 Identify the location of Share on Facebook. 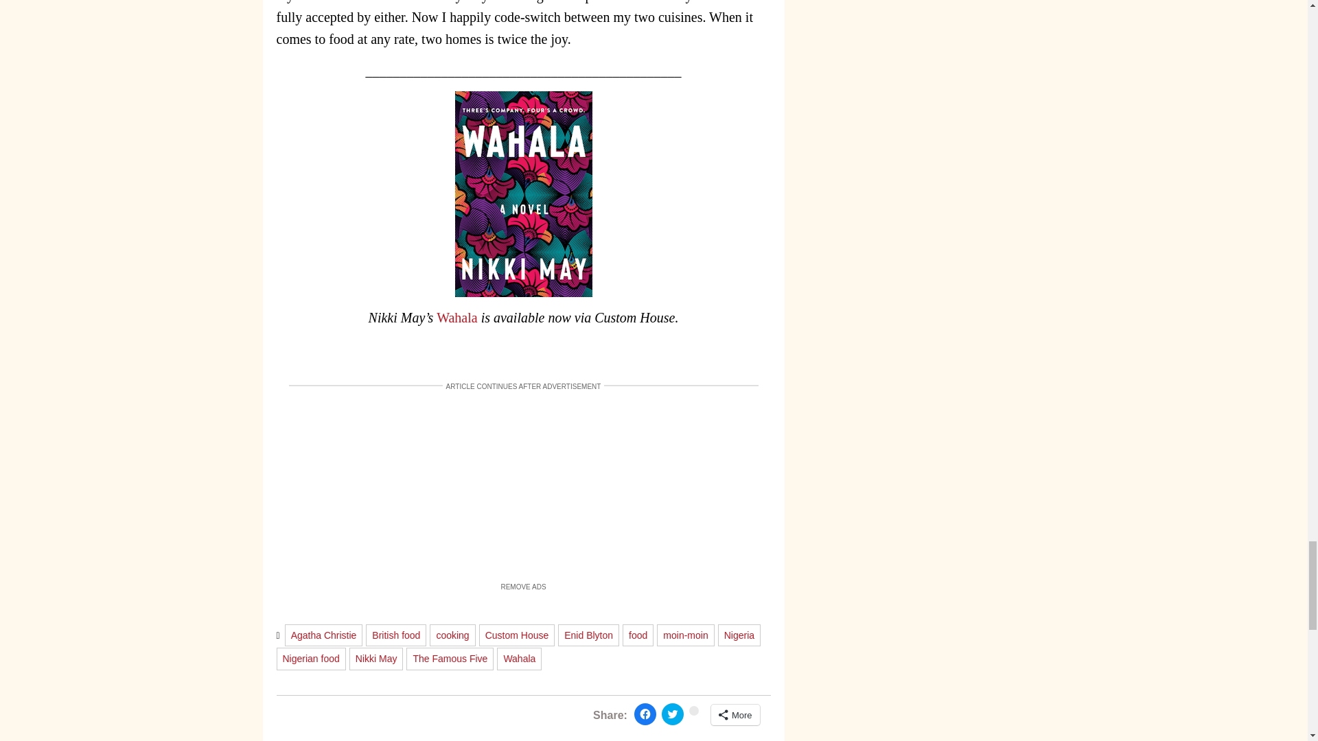
(645, 714).